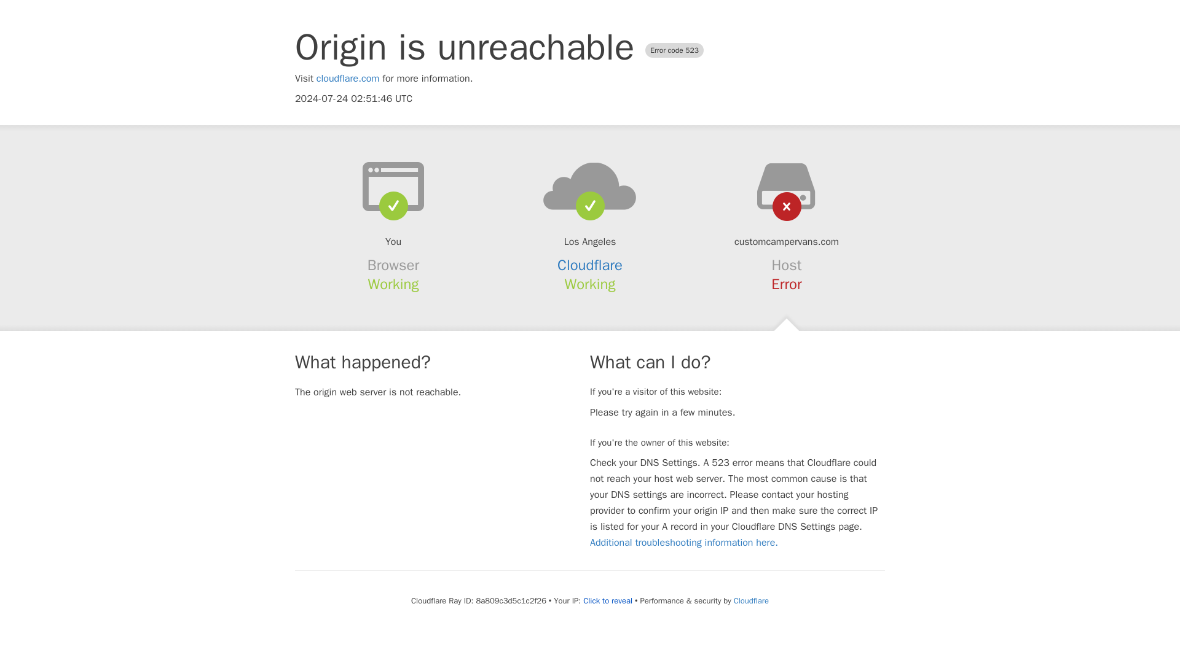  Describe the element at coordinates (751, 600) in the screenshot. I see `Cloudflare` at that location.